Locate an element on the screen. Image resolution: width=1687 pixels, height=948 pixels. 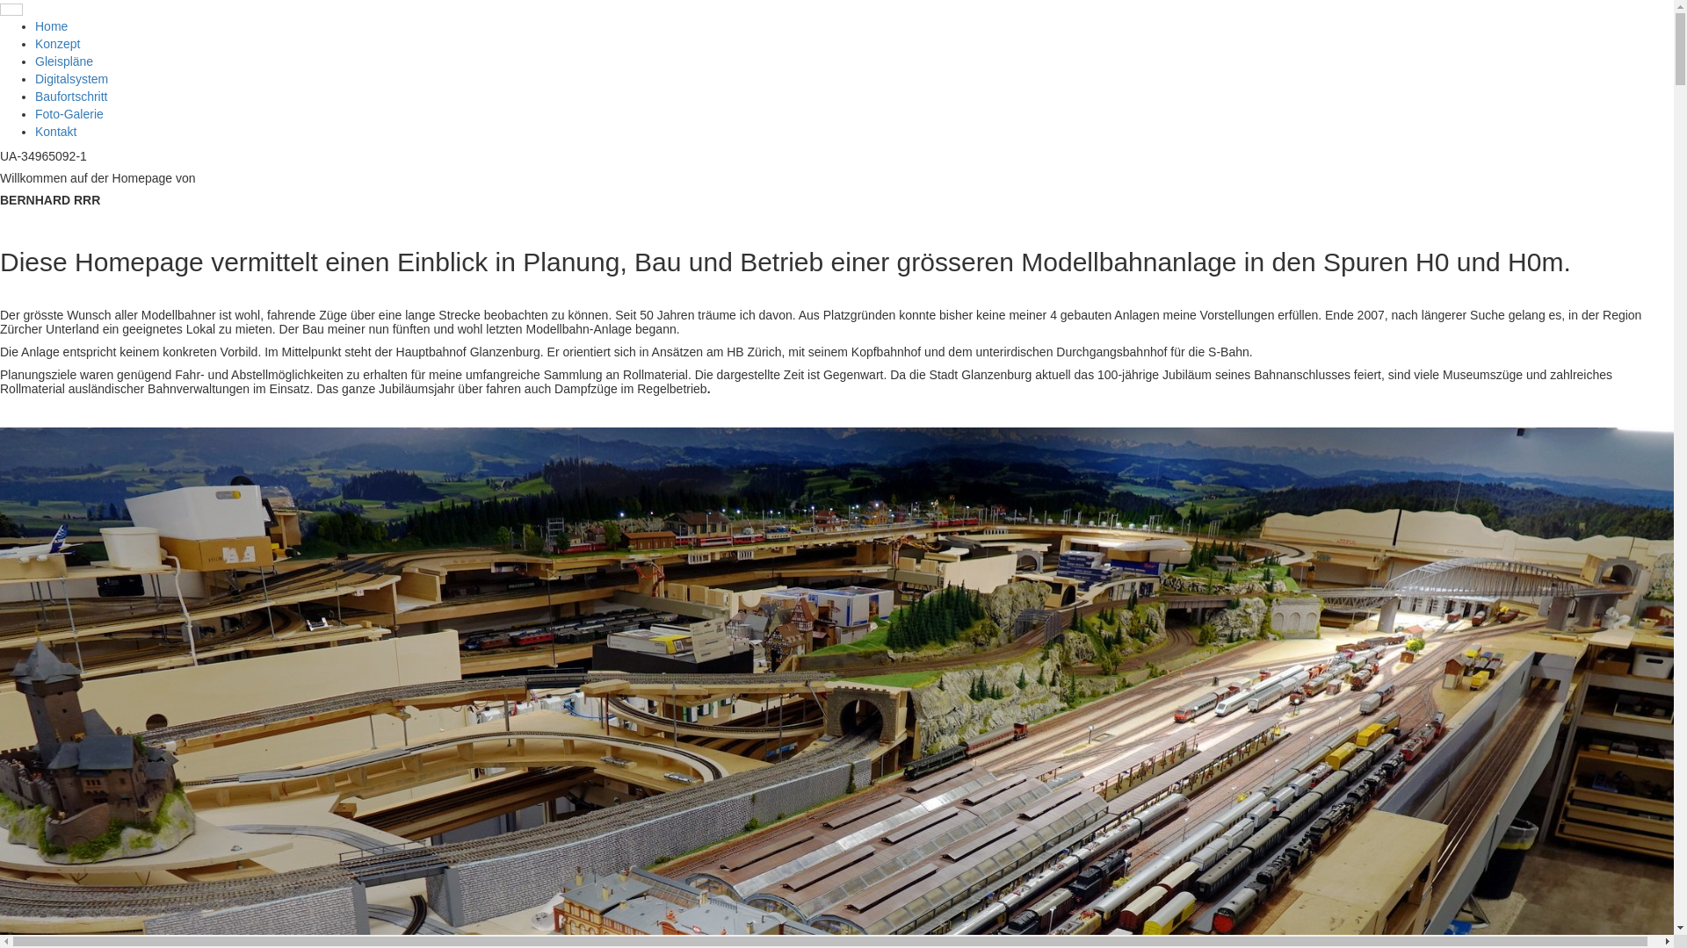
Foto-Galerie is located at coordinates (69, 114).